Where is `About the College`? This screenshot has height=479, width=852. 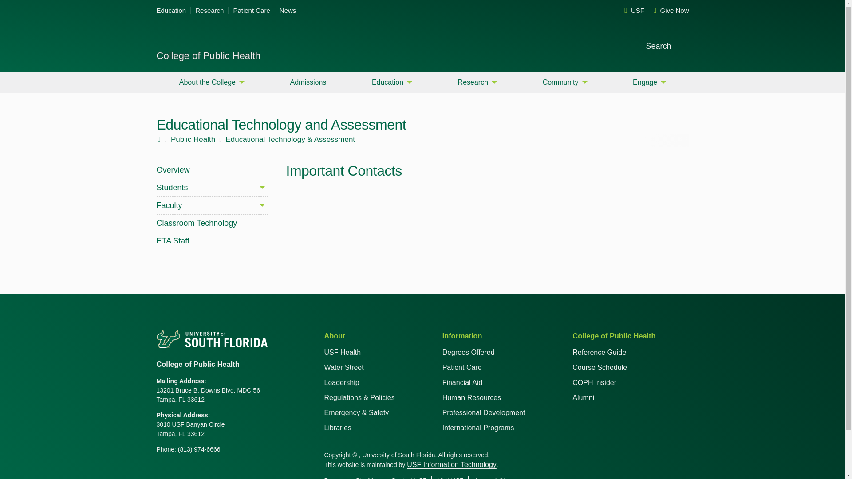
About the College is located at coordinates (211, 82).